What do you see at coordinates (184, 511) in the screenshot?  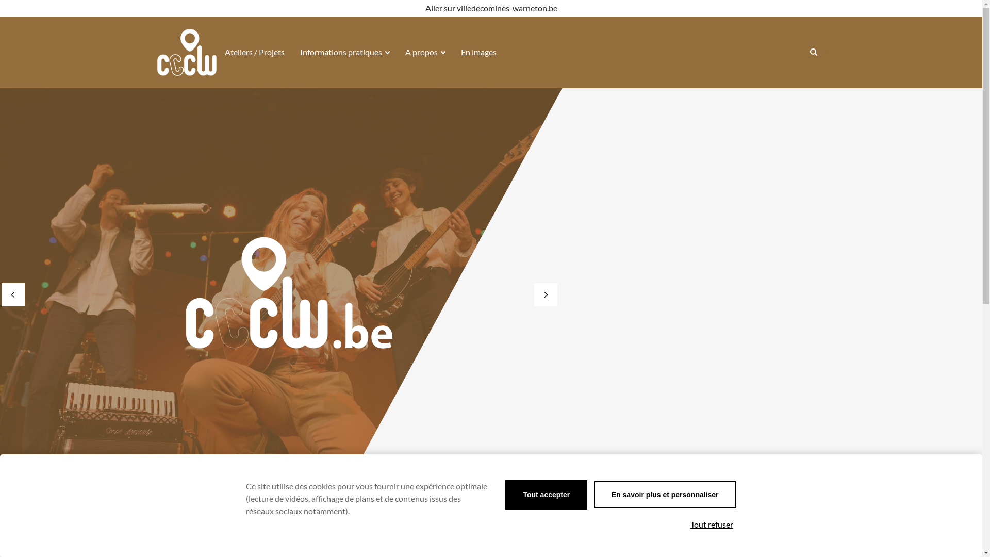 I see `Accueil` at bounding box center [184, 511].